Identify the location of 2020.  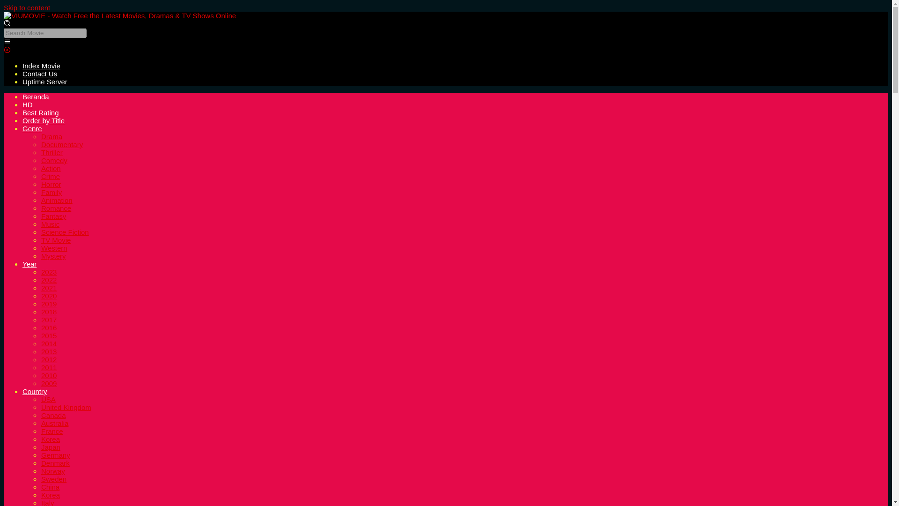
(49, 296).